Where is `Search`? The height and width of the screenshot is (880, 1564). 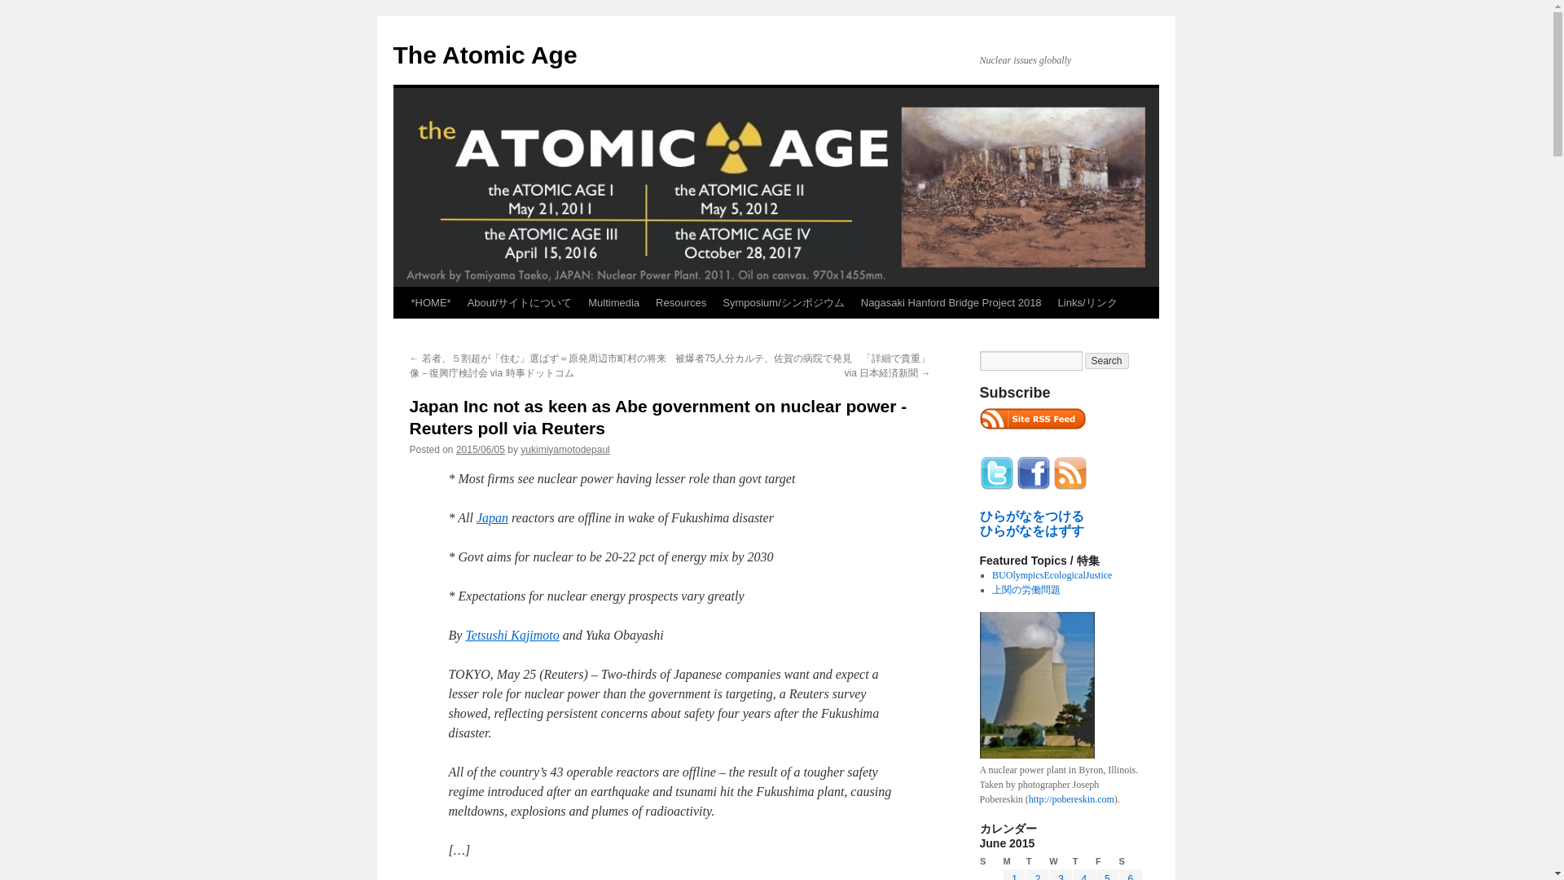
Search is located at coordinates (1107, 360).